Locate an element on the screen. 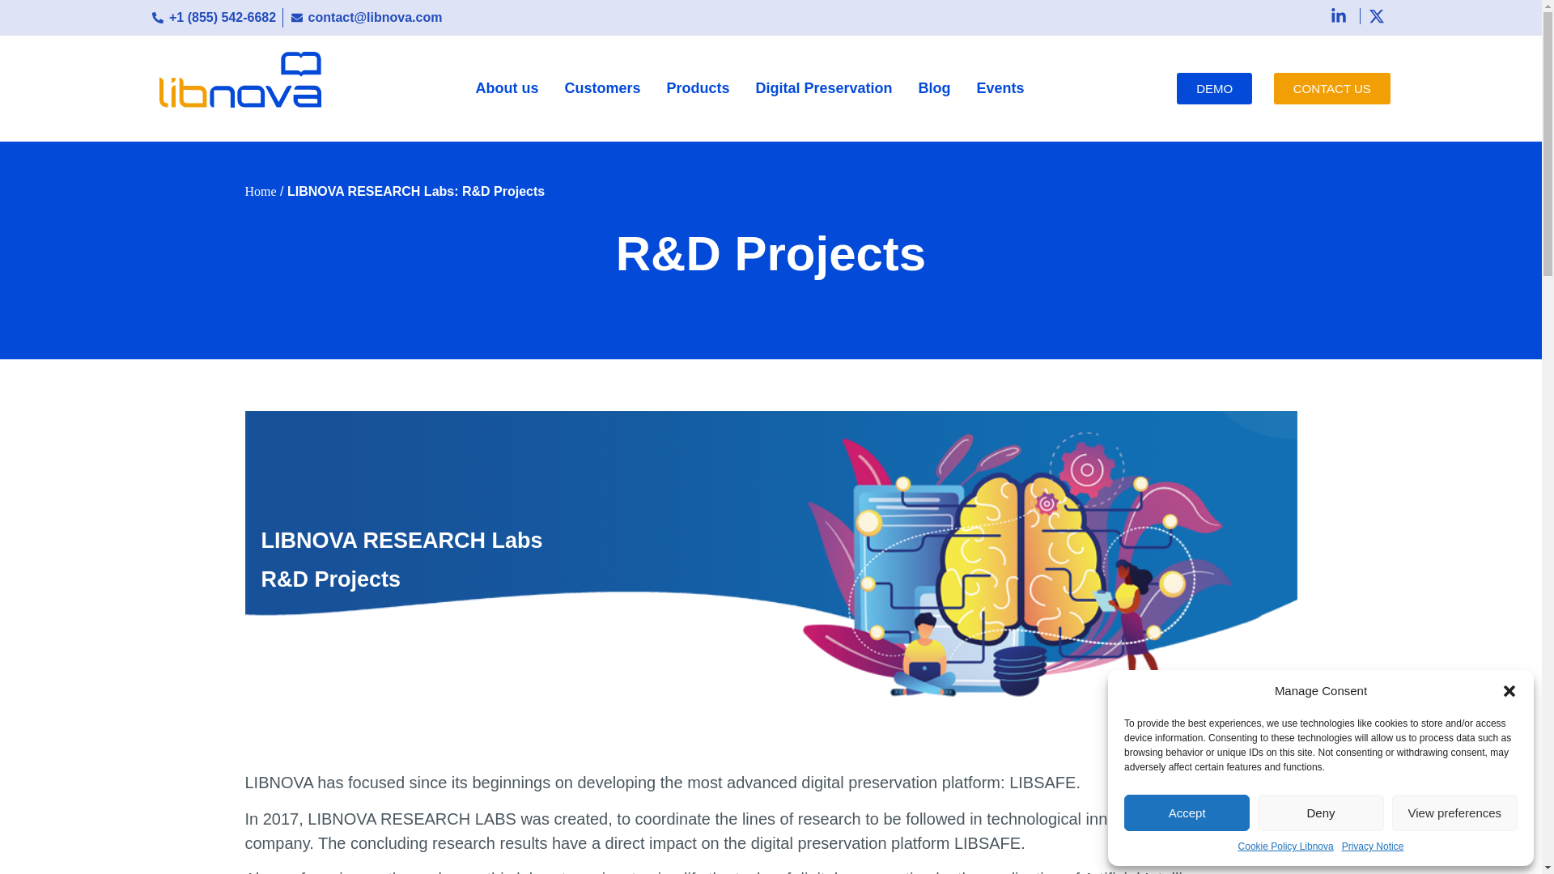 Image resolution: width=1554 pixels, height=874 pixels. Digital Preservation is located at coordinates (824, 89).